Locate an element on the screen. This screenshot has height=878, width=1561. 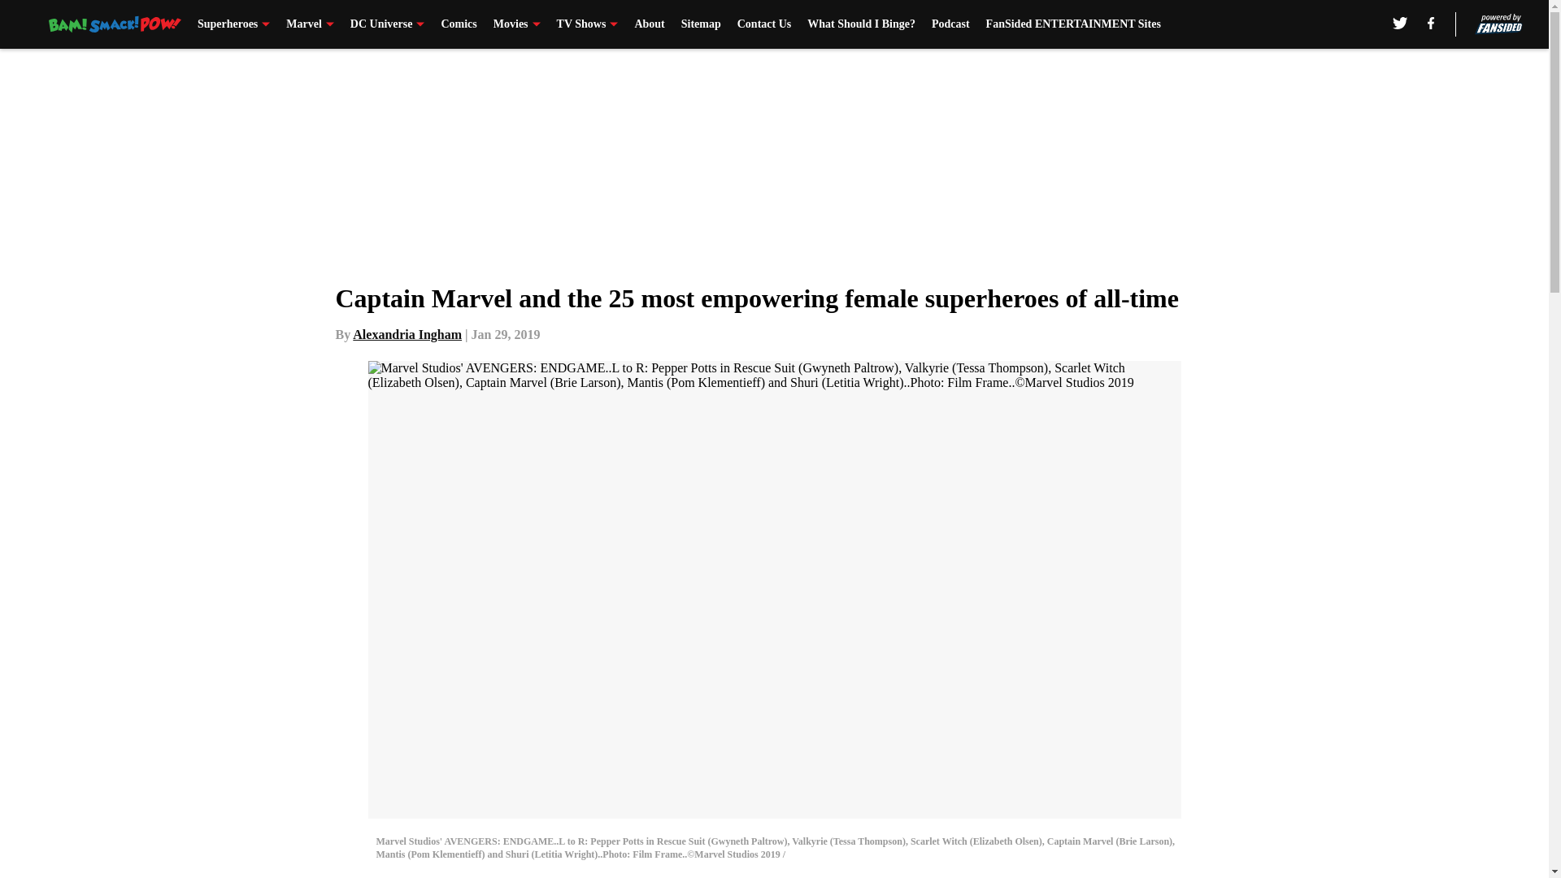
What Should I Binge? is located at coordinates (860, 24).